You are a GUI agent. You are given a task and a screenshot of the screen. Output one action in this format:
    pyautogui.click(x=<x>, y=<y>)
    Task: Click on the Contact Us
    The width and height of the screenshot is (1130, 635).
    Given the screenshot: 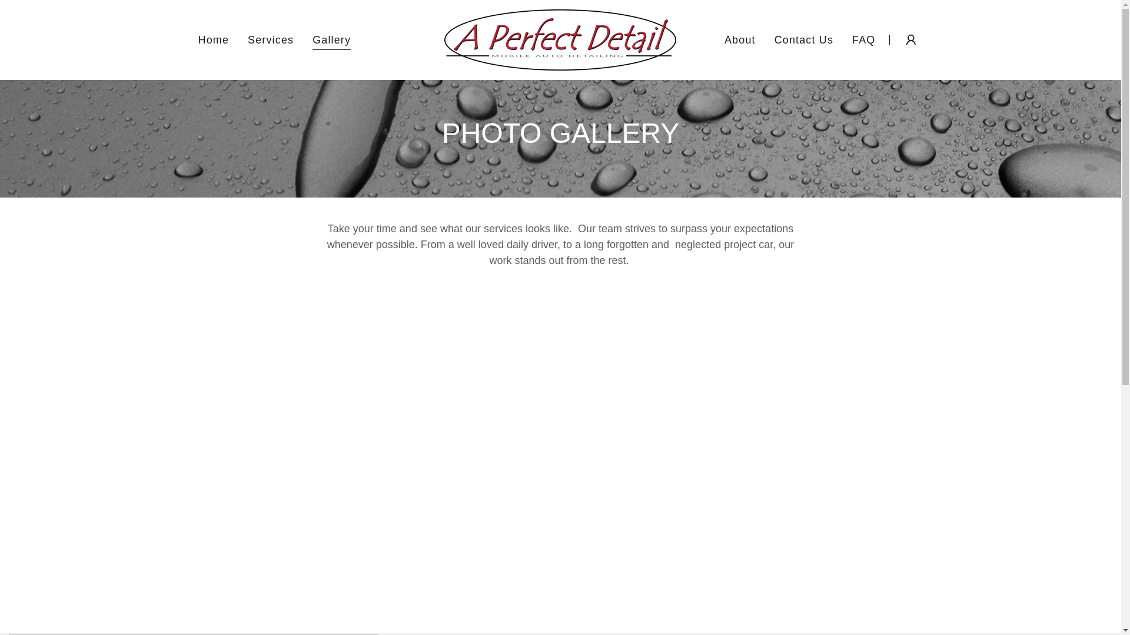 What is the action you would take?
    pyautogui.click(x=804, y=40)
    